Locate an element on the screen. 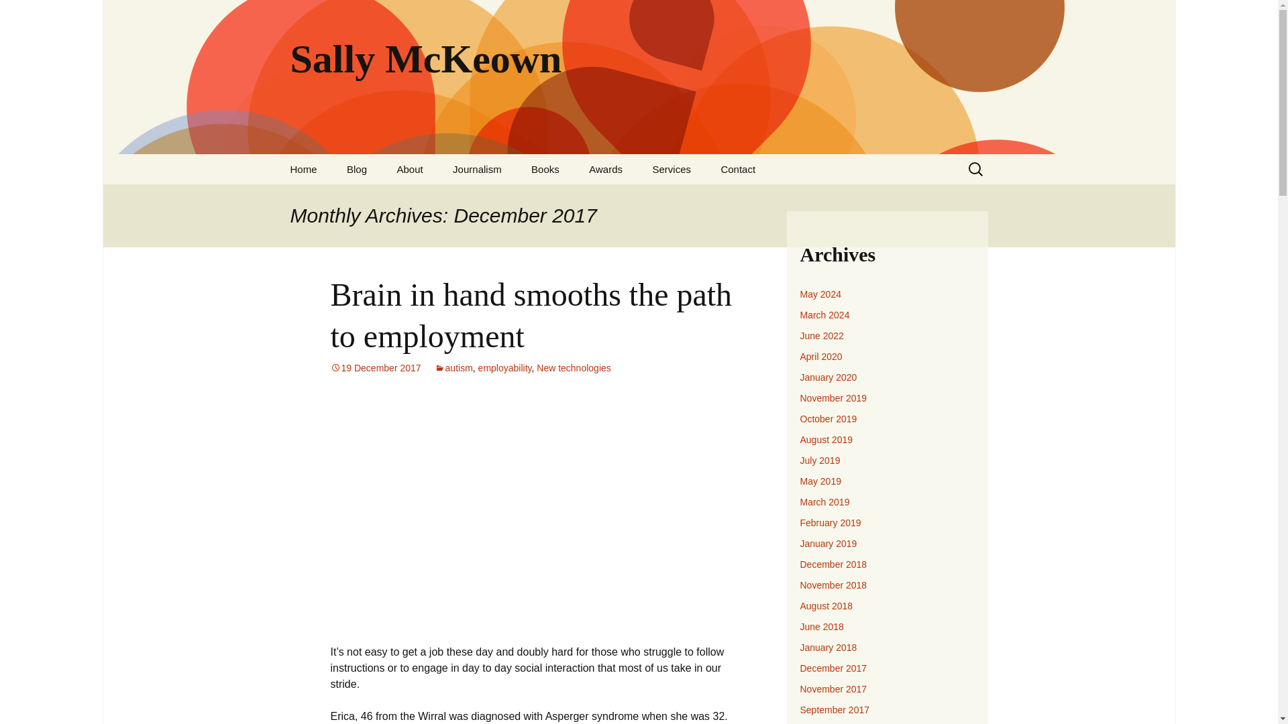 The image size is (1288, 724). January 2018 is located at coordinates (828, 648).